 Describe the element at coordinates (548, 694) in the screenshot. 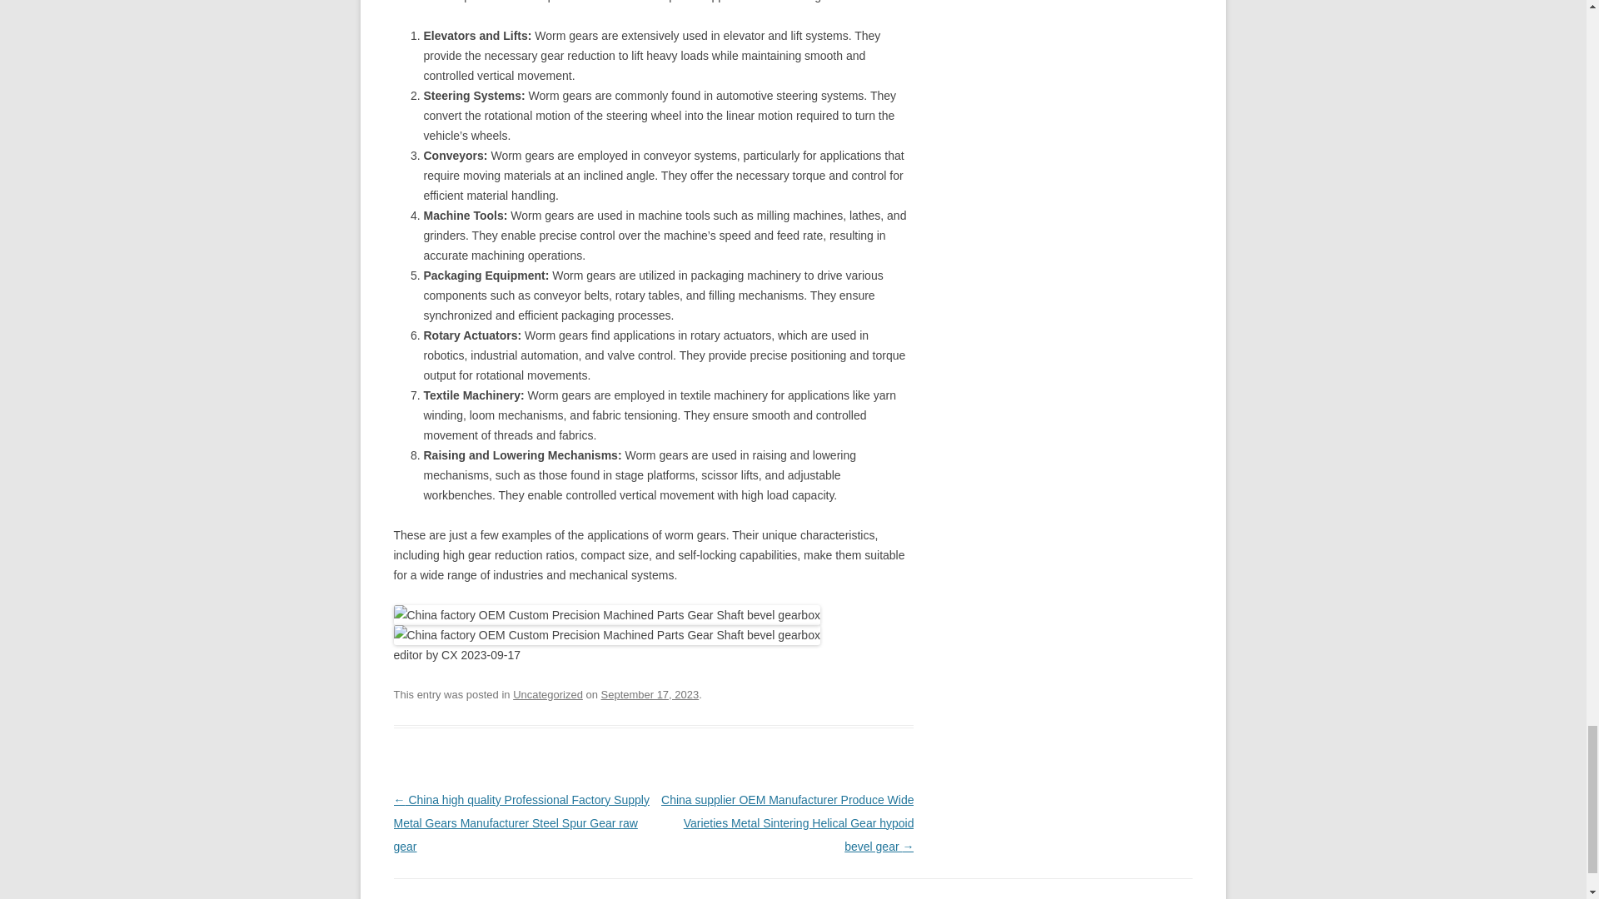

I see `Uncategorized` at that location.